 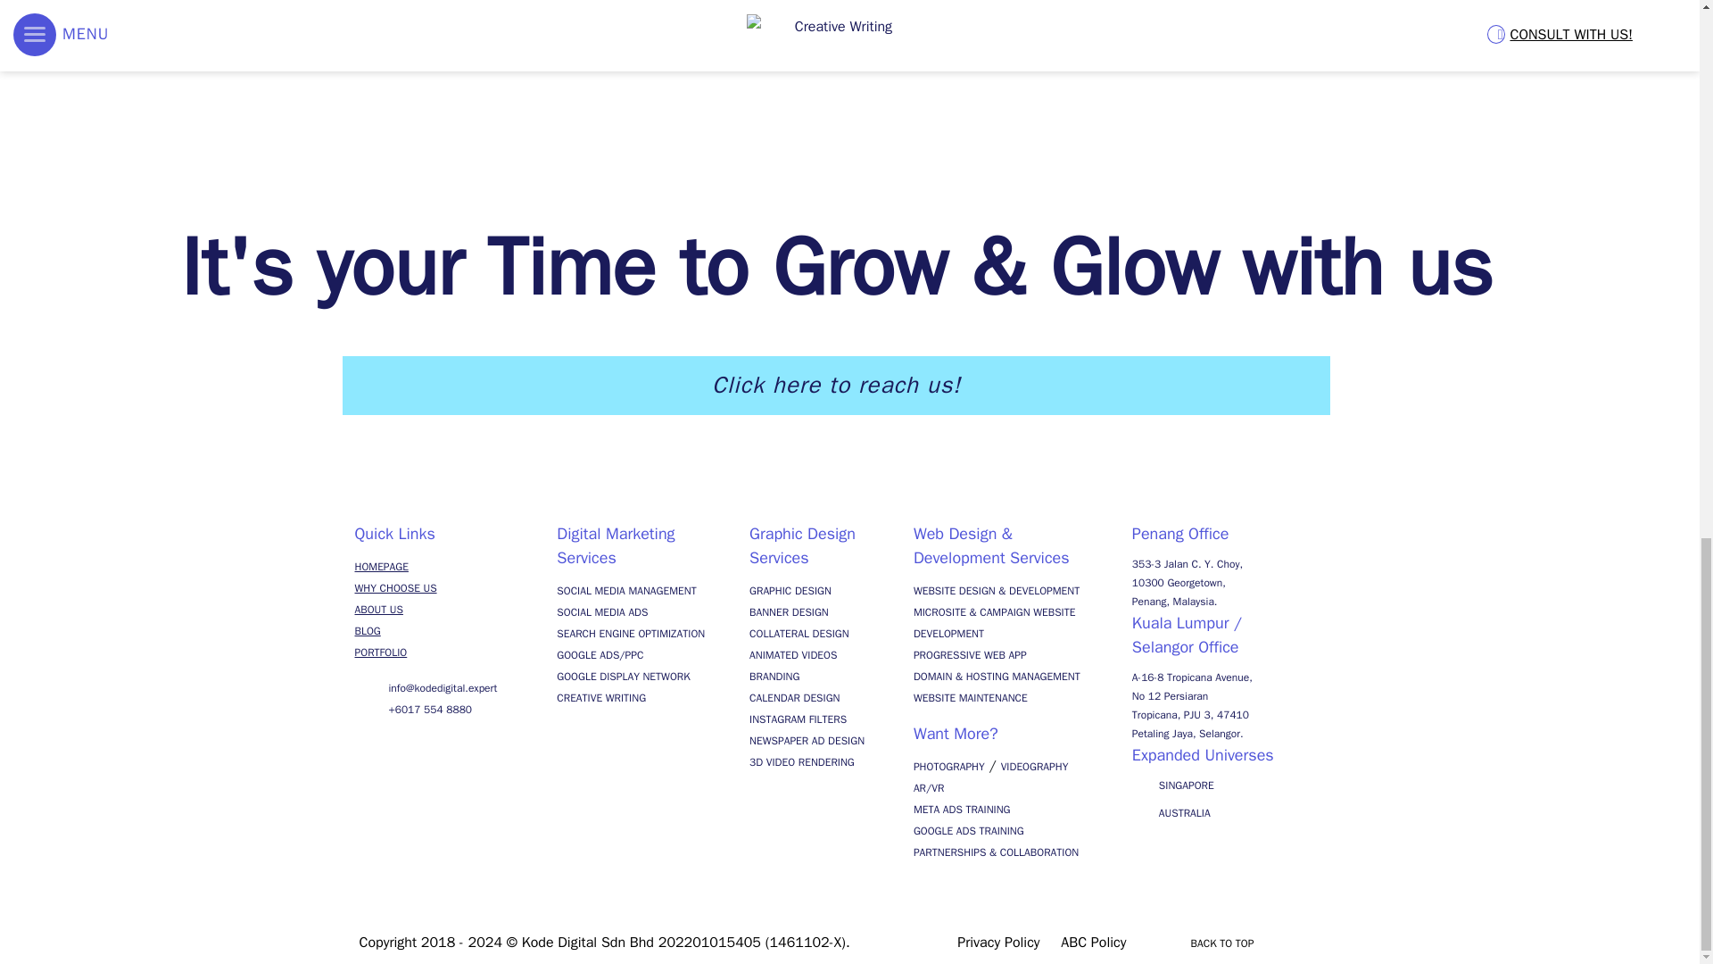 What do you see at coordinates (395, 588) in the screenshot?
I see `WHY CHOOSE US` at bounding box center [395, 588].